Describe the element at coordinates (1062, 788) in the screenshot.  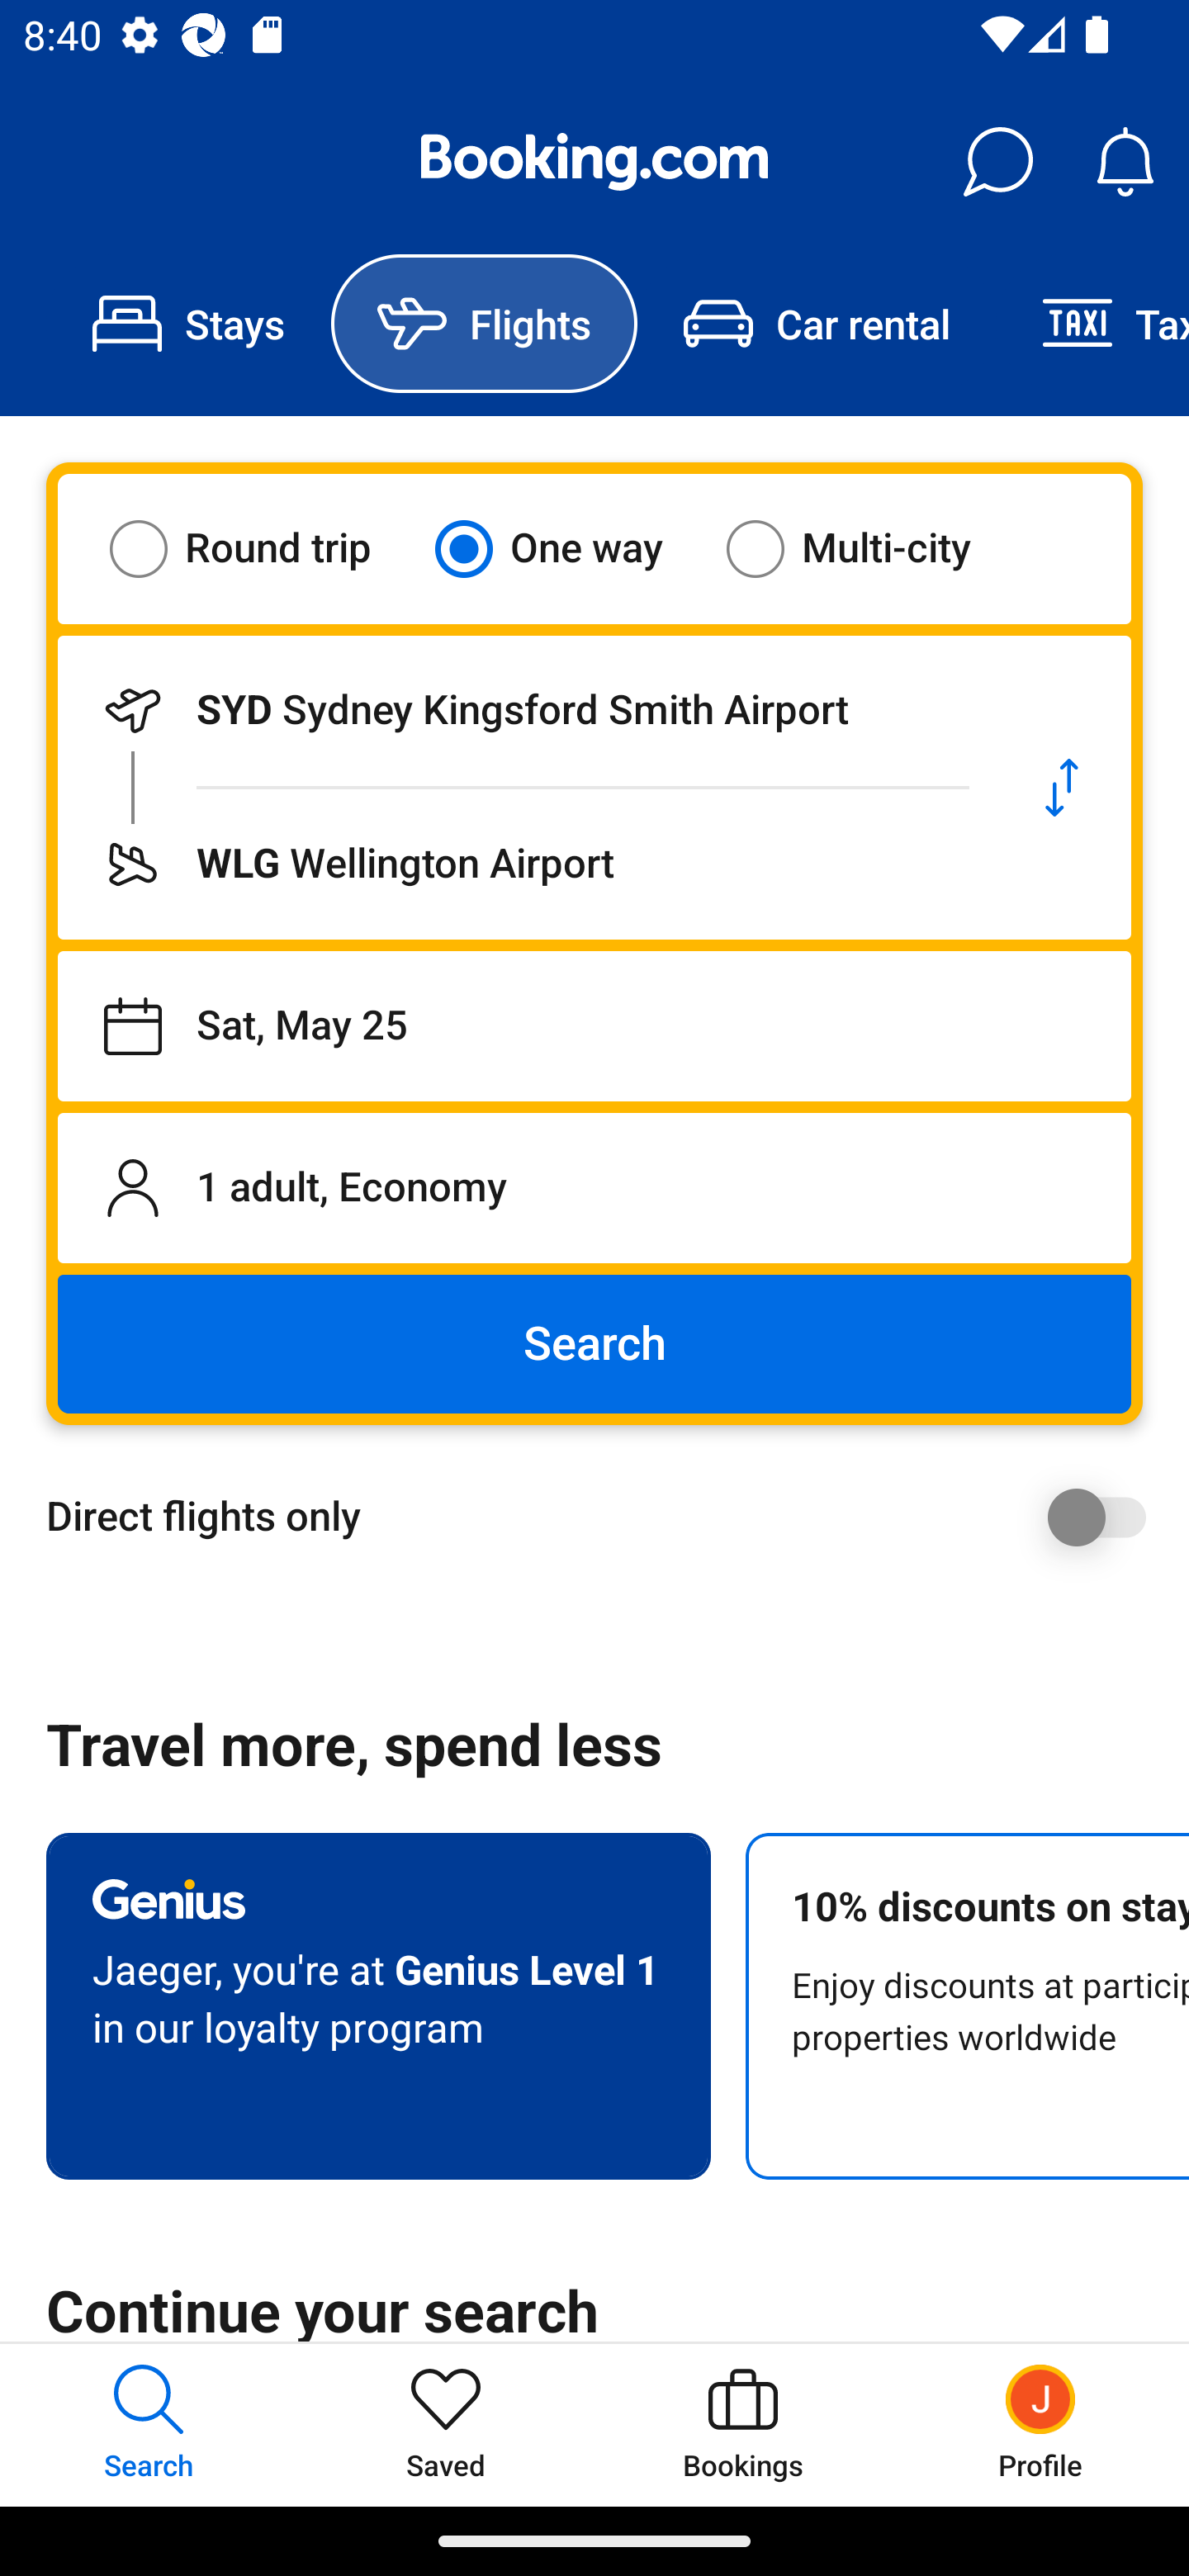
I see `Swap departure location and destination` at that location.